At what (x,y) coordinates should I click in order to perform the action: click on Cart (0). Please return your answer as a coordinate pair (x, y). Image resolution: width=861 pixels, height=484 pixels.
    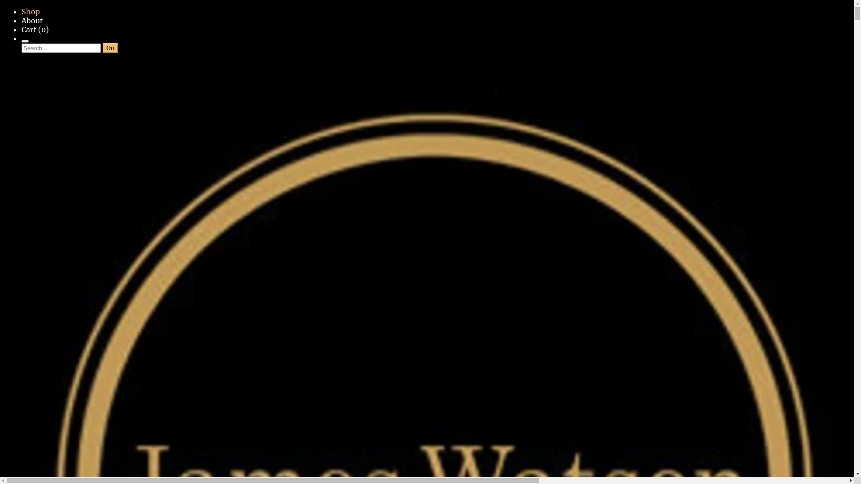
    Looking at the image, I should click on (35, 30).